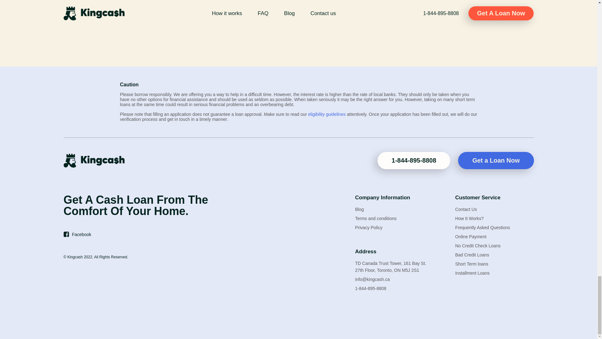 Image resolution: width=602 pixels, height=339 pixels. I want to click on 1-844-895-8808, so click(414, 160).